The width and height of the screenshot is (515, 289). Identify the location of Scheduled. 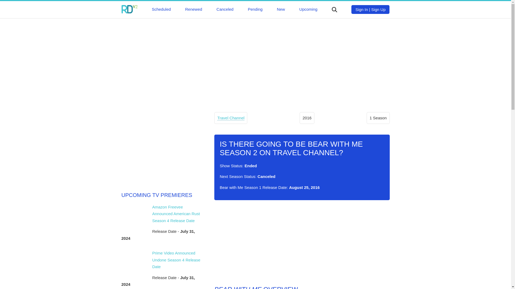
(161, 9).